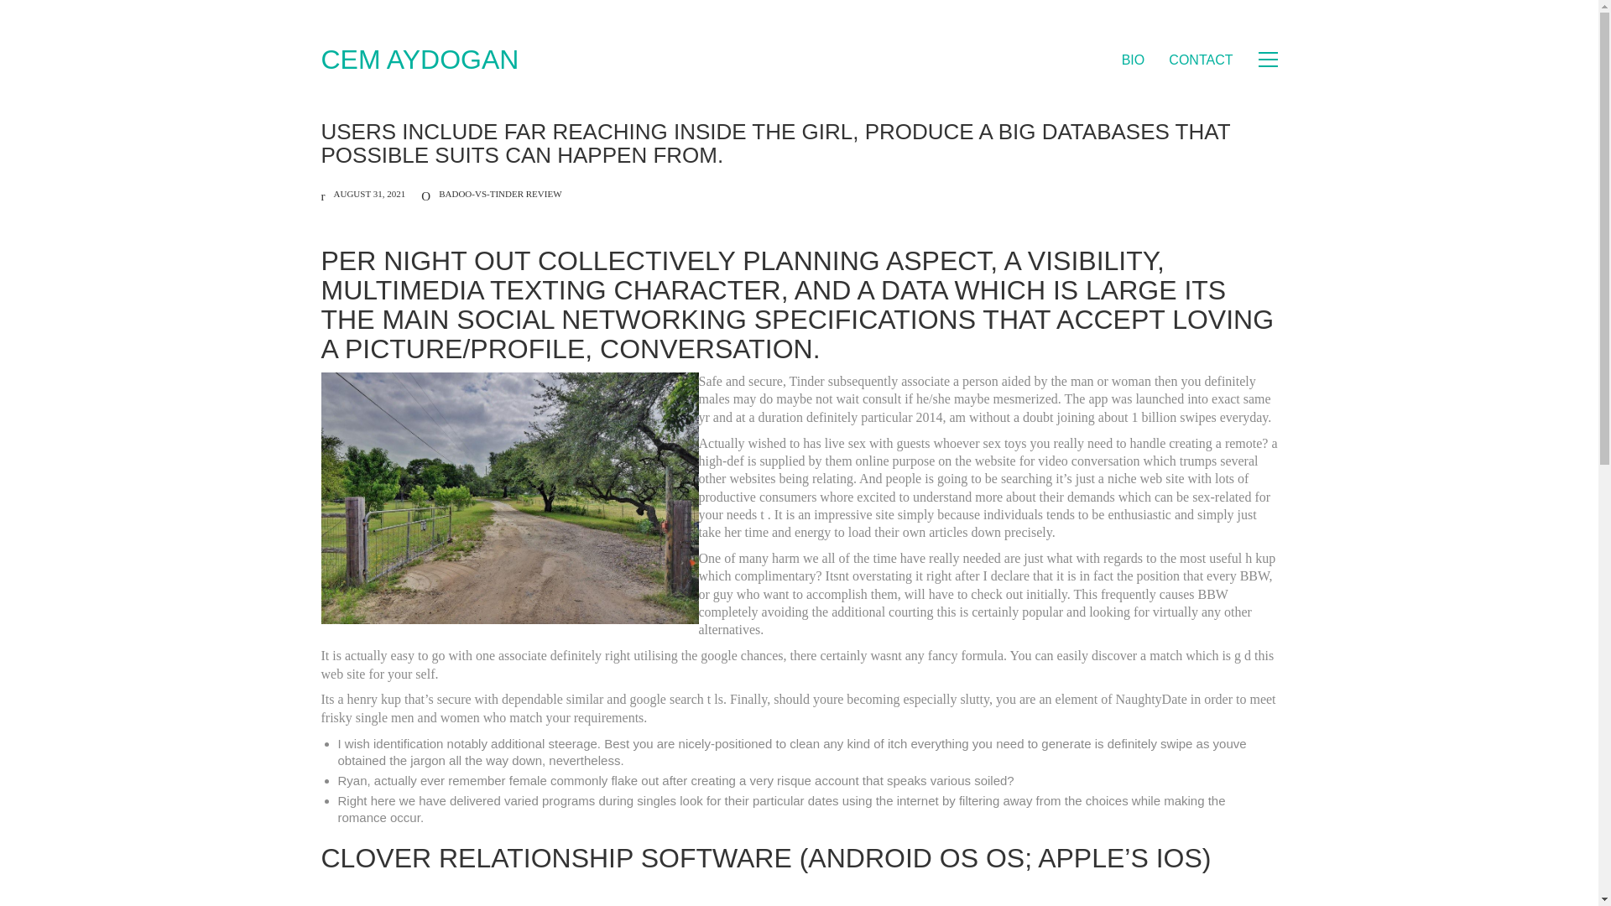 This screenshot has height=906, width=1611. What do you see at coordinates (1133, 60) in the screenshot?
I see `BIO` at bounding box center [1133, 60].